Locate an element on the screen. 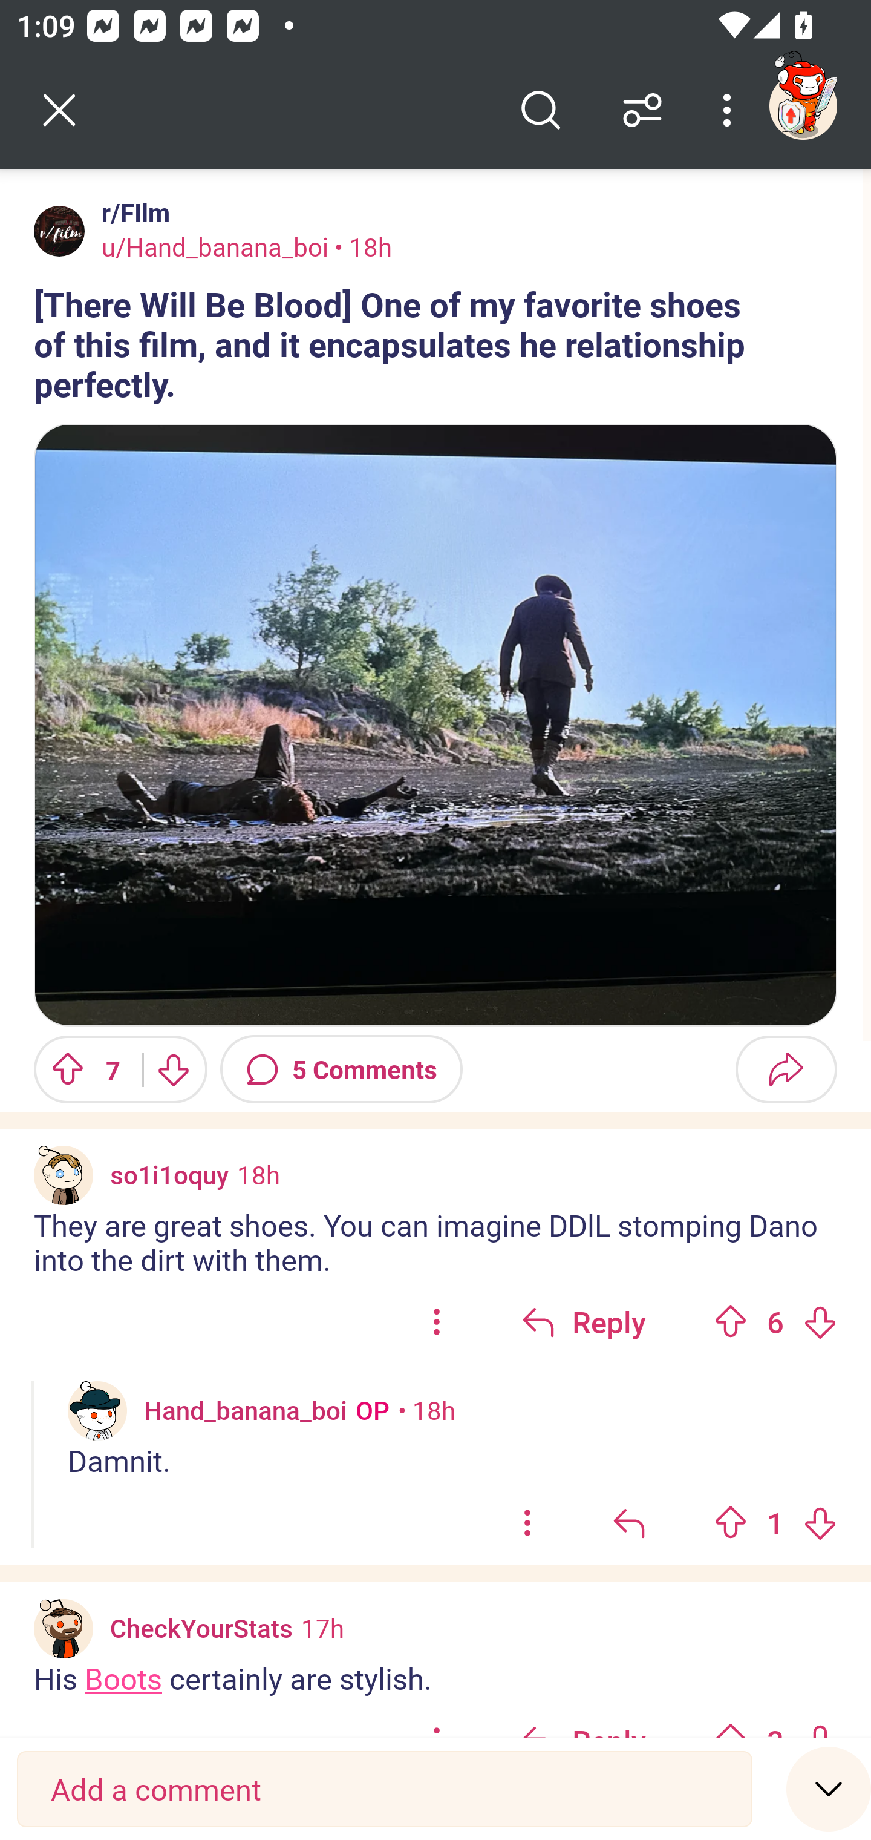 This screenshot has width=871, height=1840. options is located at coordinates (437, 1321).